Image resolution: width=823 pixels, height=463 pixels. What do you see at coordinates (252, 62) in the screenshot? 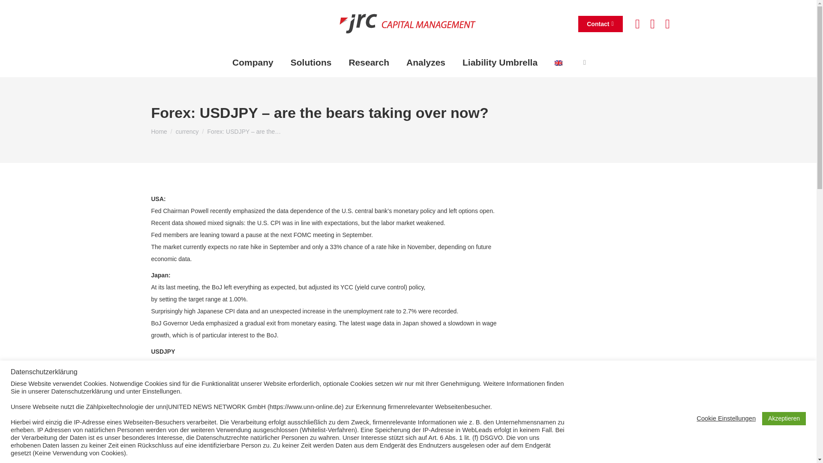
I see `Company` at bounding box center [252, 62].